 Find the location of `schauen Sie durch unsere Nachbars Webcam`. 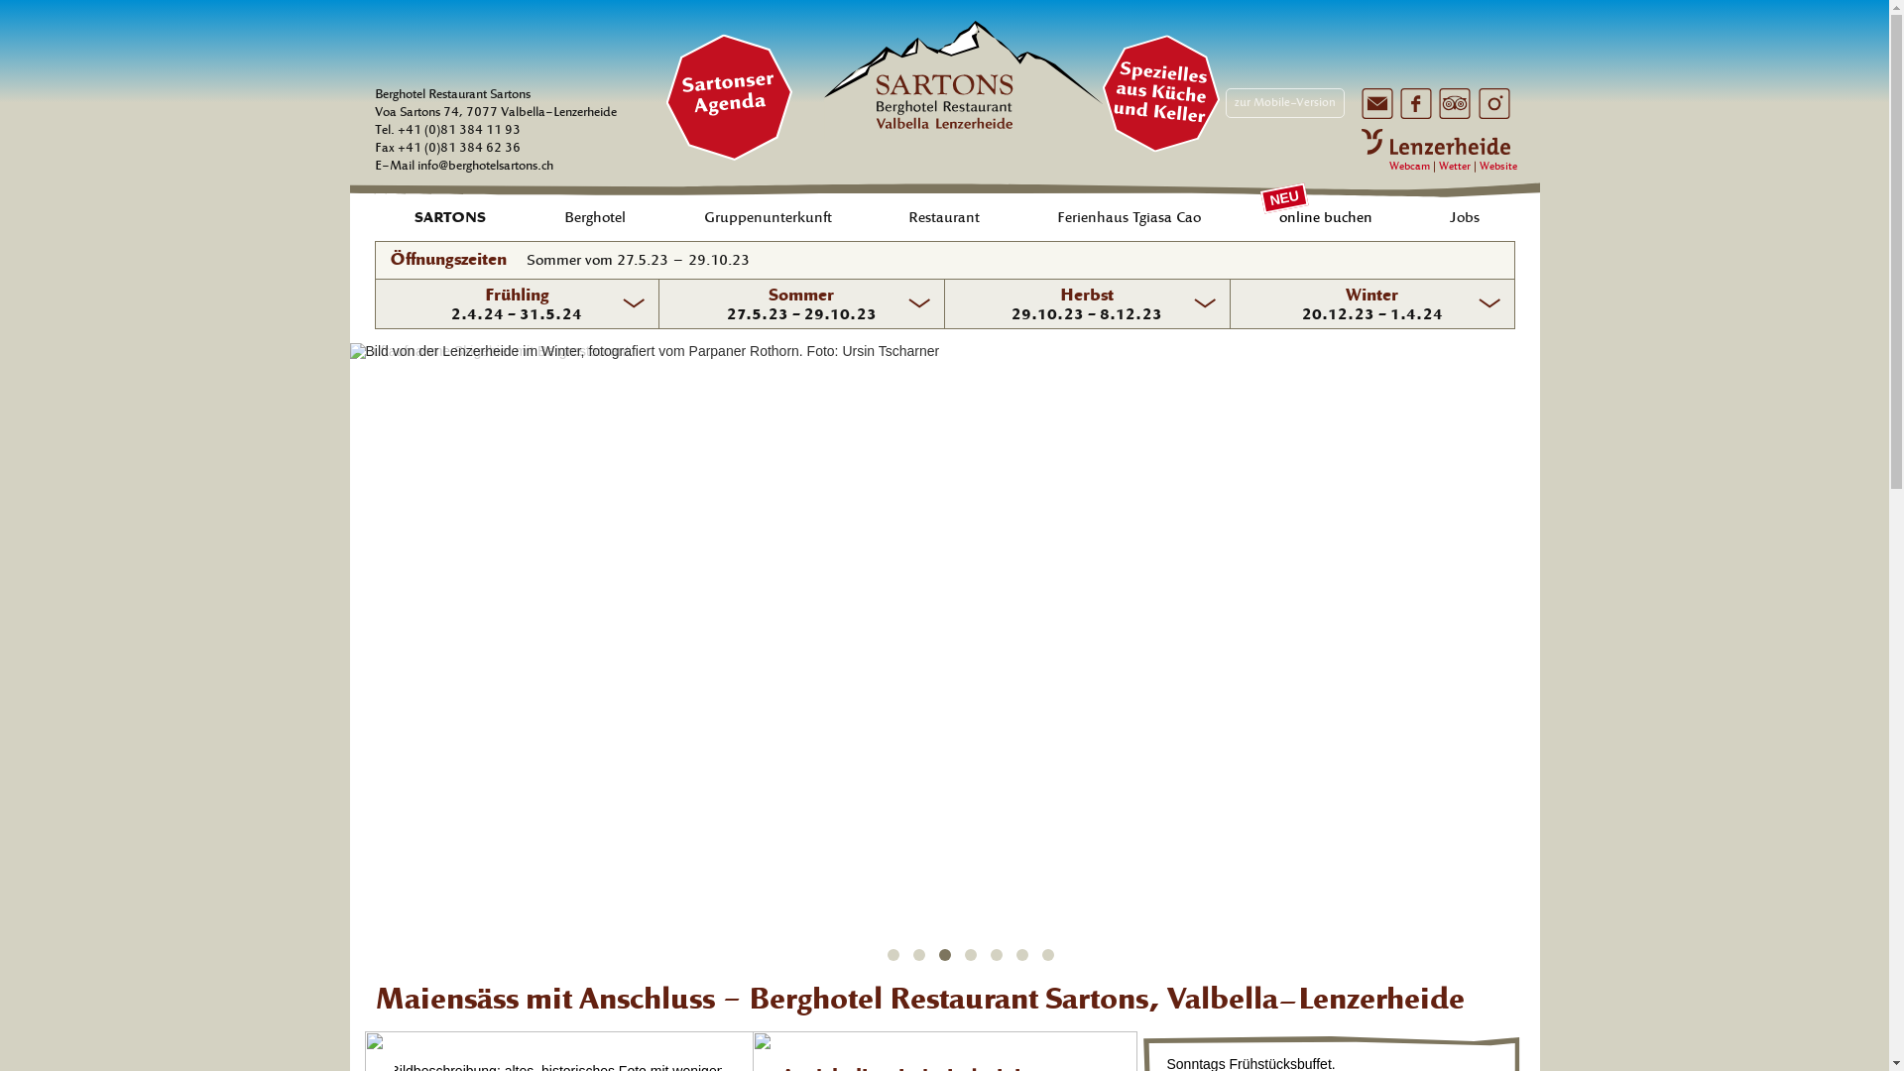

schauen Sie durch unsere Nachbars Webcam is located at coordinates (1478, 167).